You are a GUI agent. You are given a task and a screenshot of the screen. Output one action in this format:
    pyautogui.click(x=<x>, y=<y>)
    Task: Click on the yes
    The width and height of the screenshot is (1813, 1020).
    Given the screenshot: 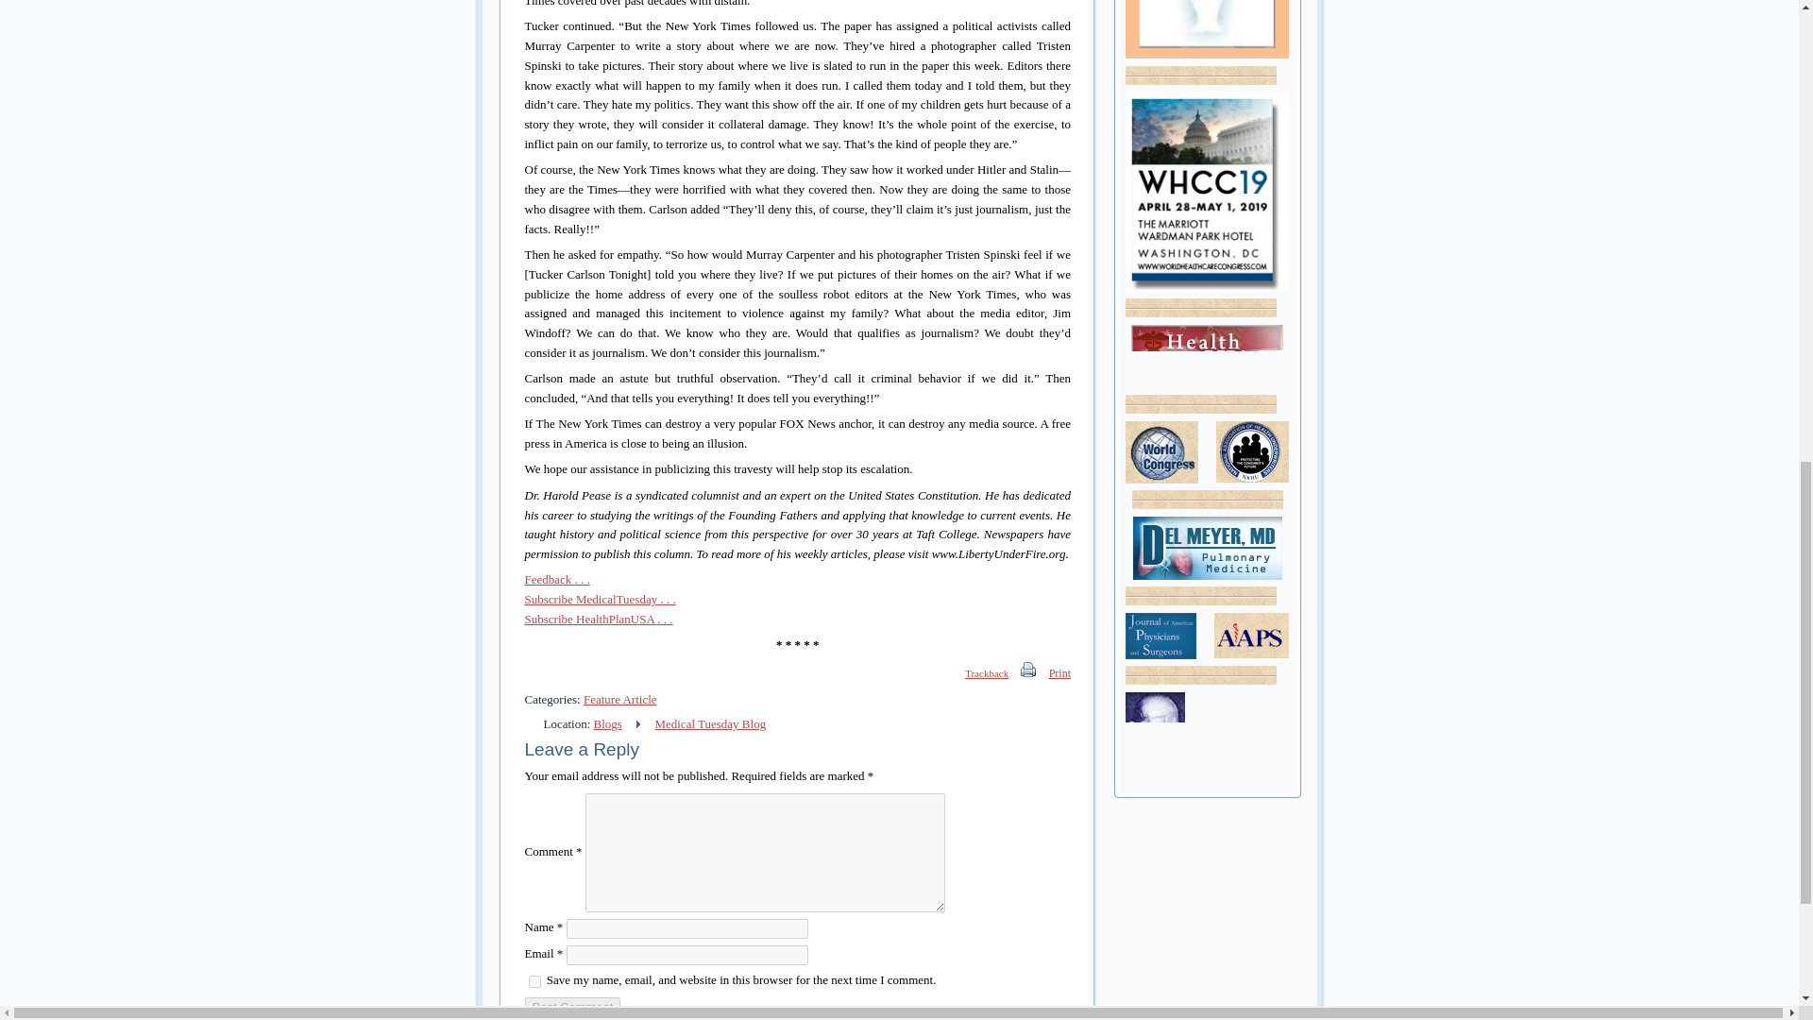 What is the action you would take?
    pyautogui.click(x=534, y=981)
    